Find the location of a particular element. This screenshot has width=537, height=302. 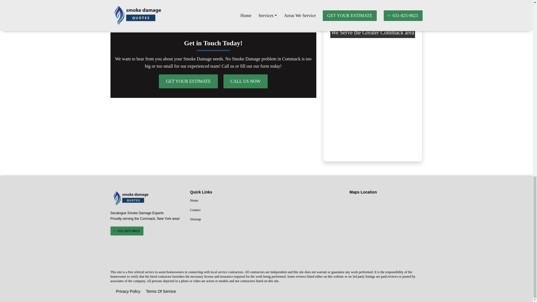

Contact is located at coordinates (227, 210).